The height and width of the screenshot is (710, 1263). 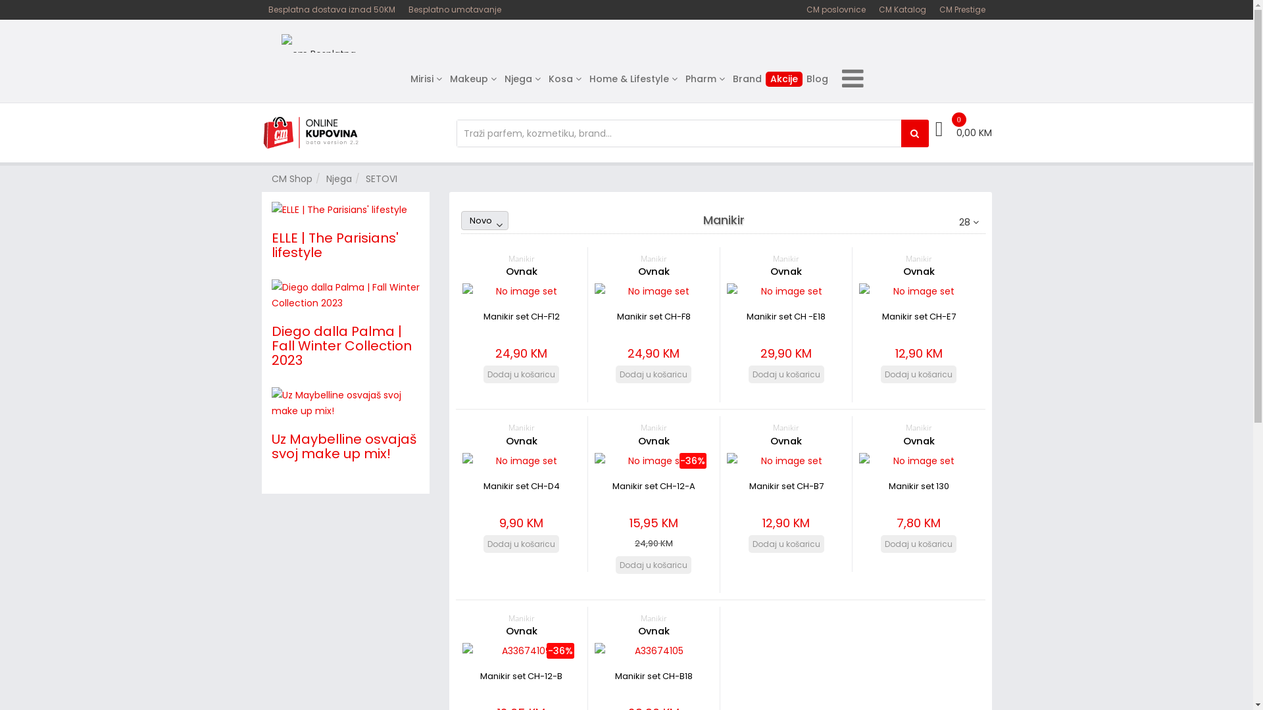 I want to click on Manikir set CH -E18, so click(x=786, y=291).